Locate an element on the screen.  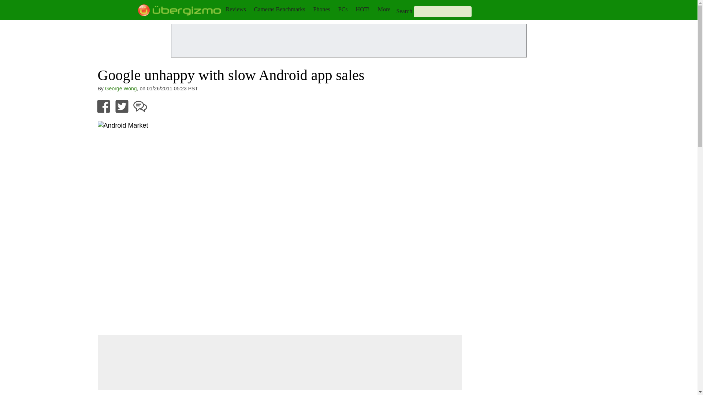
Reviews is located at coordinates (235, 9).